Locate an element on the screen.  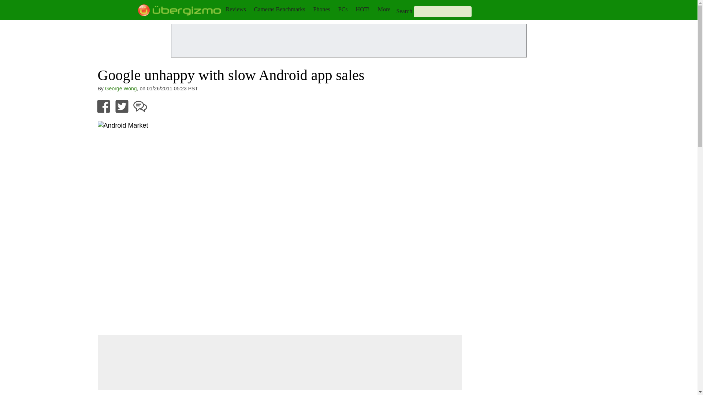
Reviews is located at coordinates (235, 9).